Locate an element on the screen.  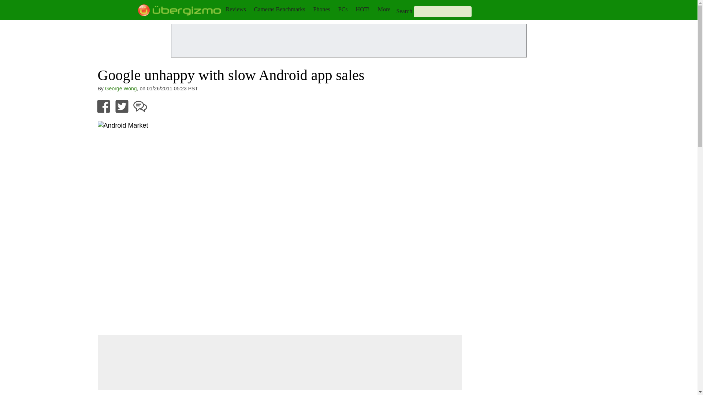
Reviews is located at coordinates (235, 9).